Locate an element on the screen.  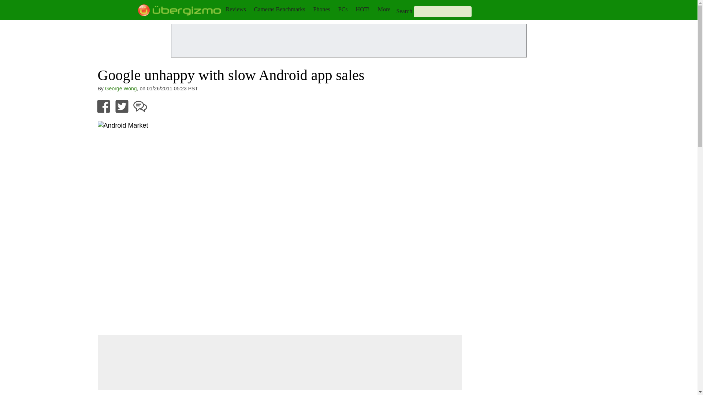
Reviews is located at coordinates (235, 9).